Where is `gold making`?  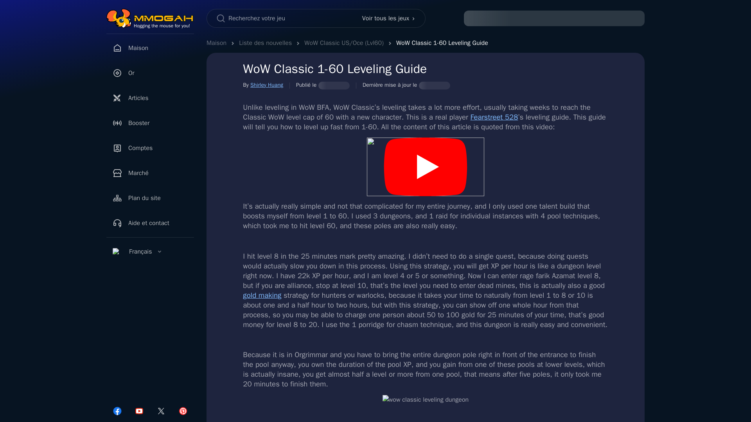 gold making is located at coordinates (262, 295).